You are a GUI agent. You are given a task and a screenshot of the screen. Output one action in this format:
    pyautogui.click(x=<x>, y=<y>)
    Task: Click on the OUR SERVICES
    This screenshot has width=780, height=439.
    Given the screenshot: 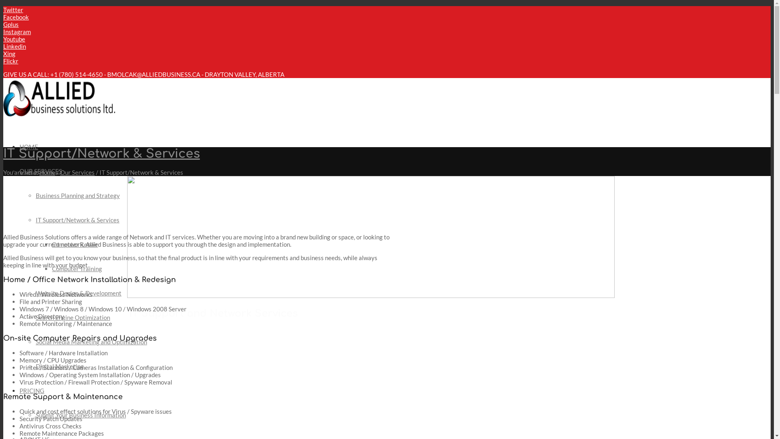 What is the action you would take?
    pyautogui.click(x=41, y=171)
    